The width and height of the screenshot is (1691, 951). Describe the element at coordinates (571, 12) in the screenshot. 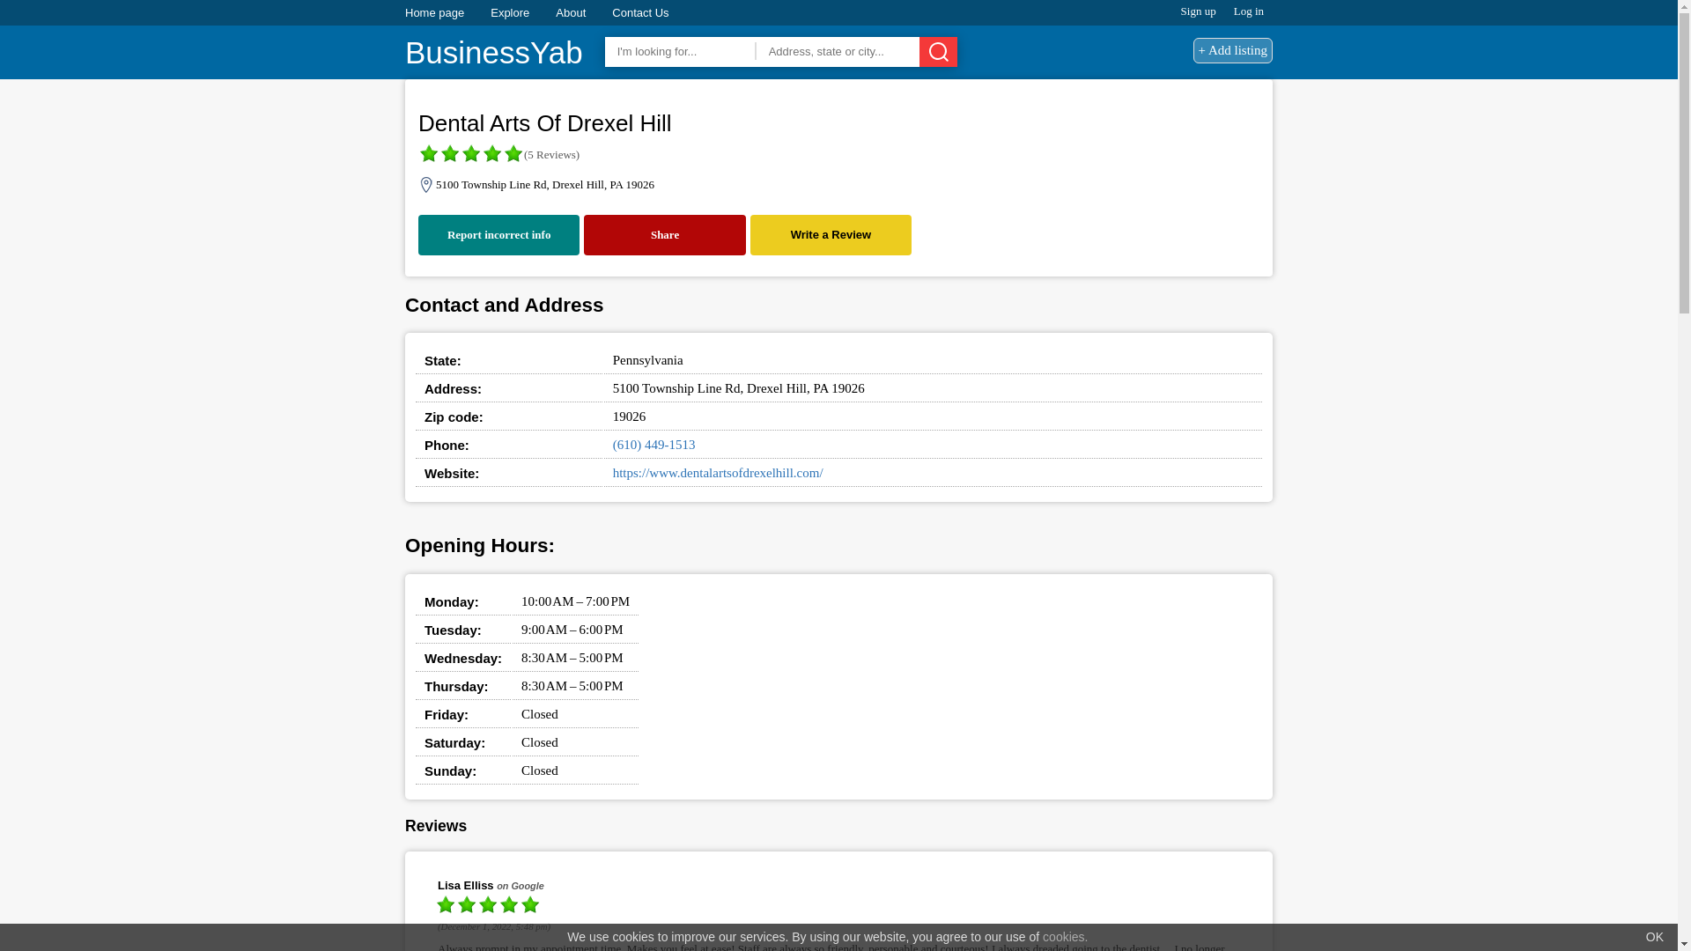

I see `About` at that location.